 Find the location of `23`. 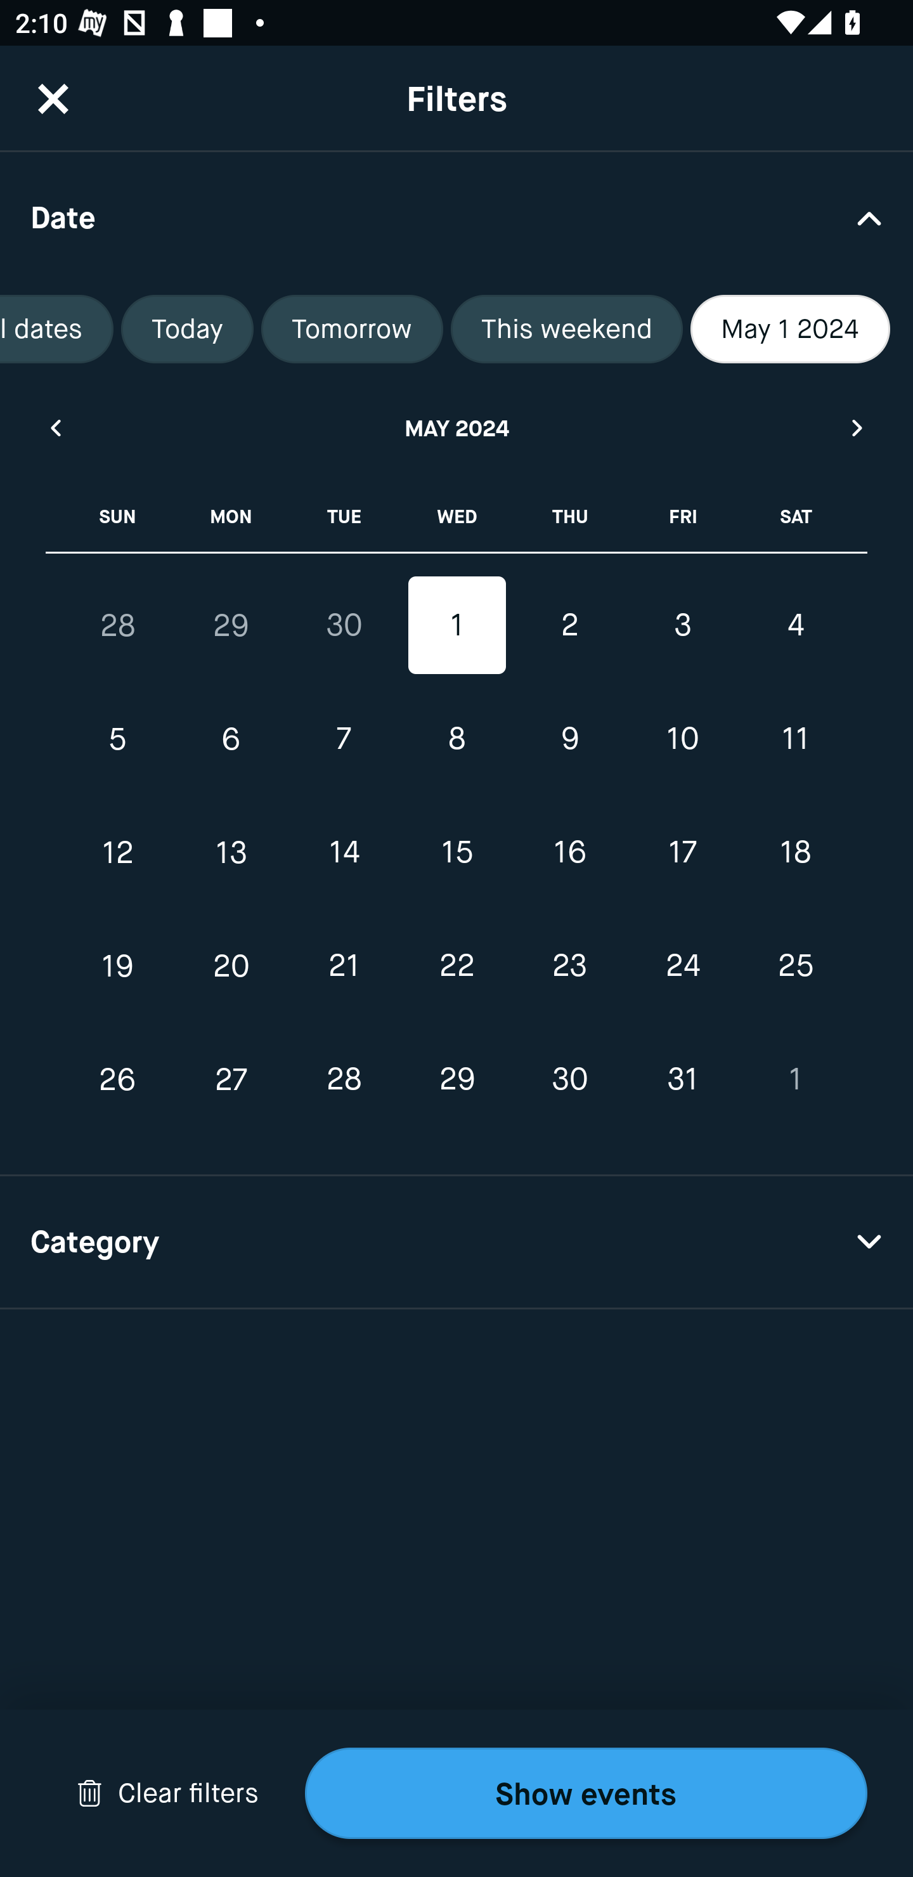

23 is located at coordinates (569, 965).